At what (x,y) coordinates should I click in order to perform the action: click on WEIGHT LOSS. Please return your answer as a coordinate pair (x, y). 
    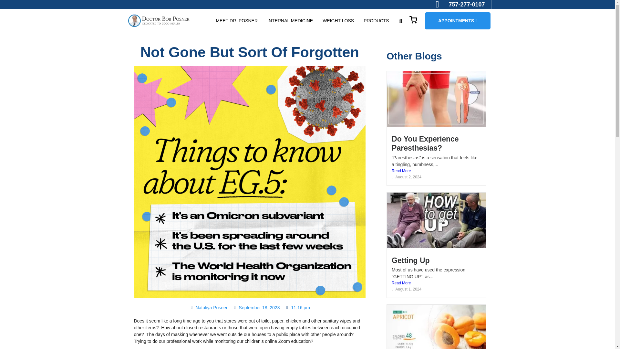
    Looking at the image, I should click on (338, 21).